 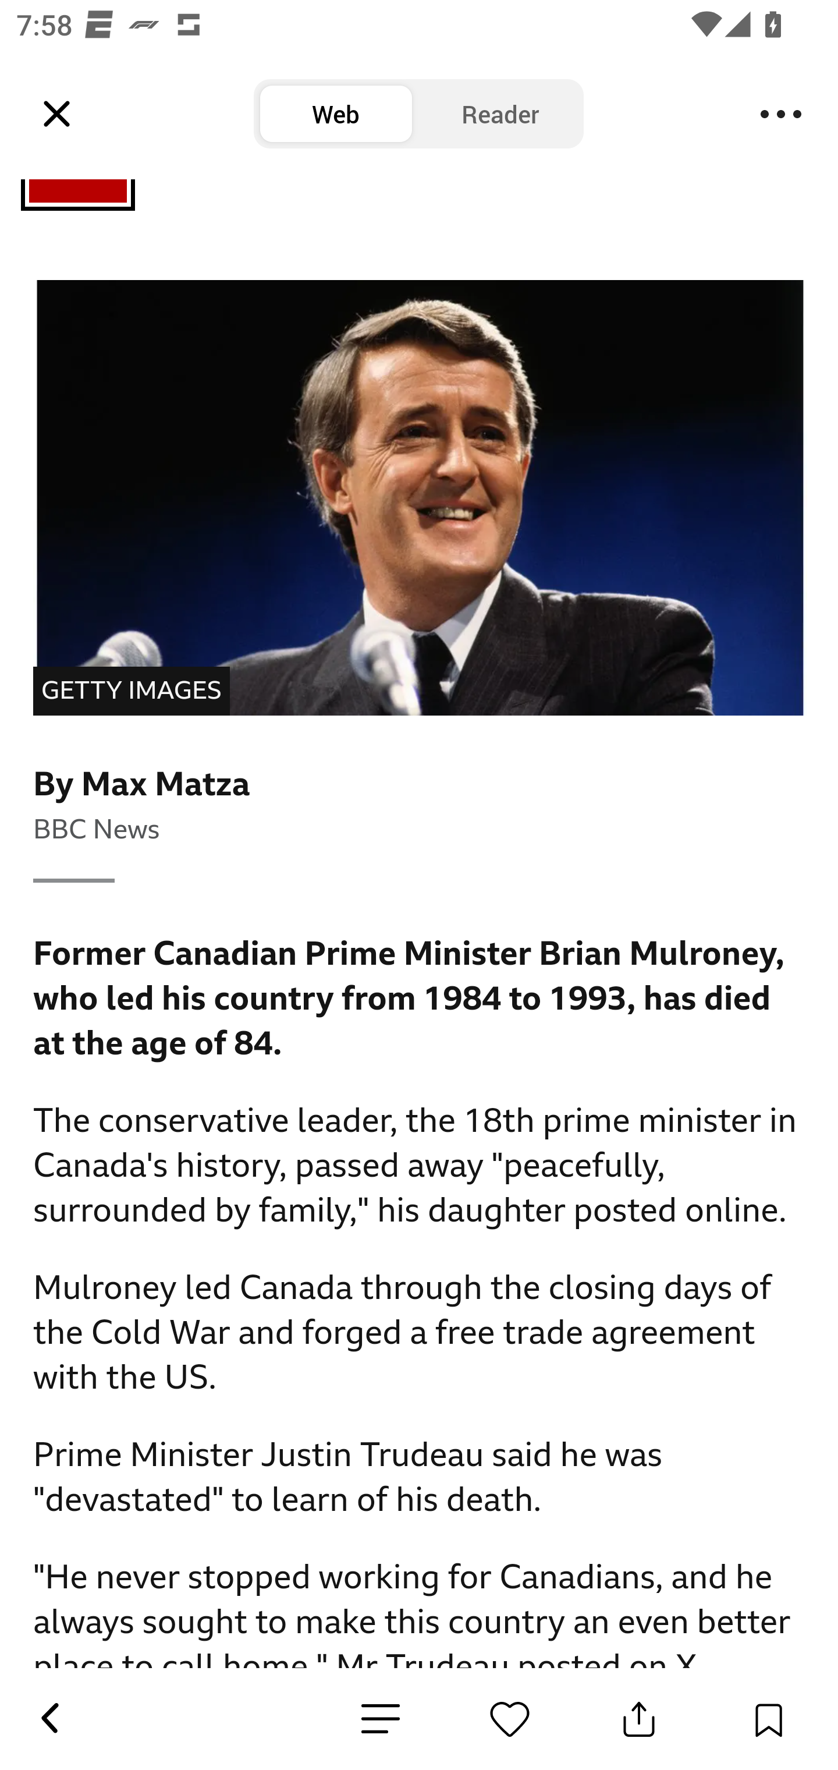 What do you see at coordinates (381, 1719) in the screenshot?
I see `News Detail Emotion` at bounding box center [381, 1719].